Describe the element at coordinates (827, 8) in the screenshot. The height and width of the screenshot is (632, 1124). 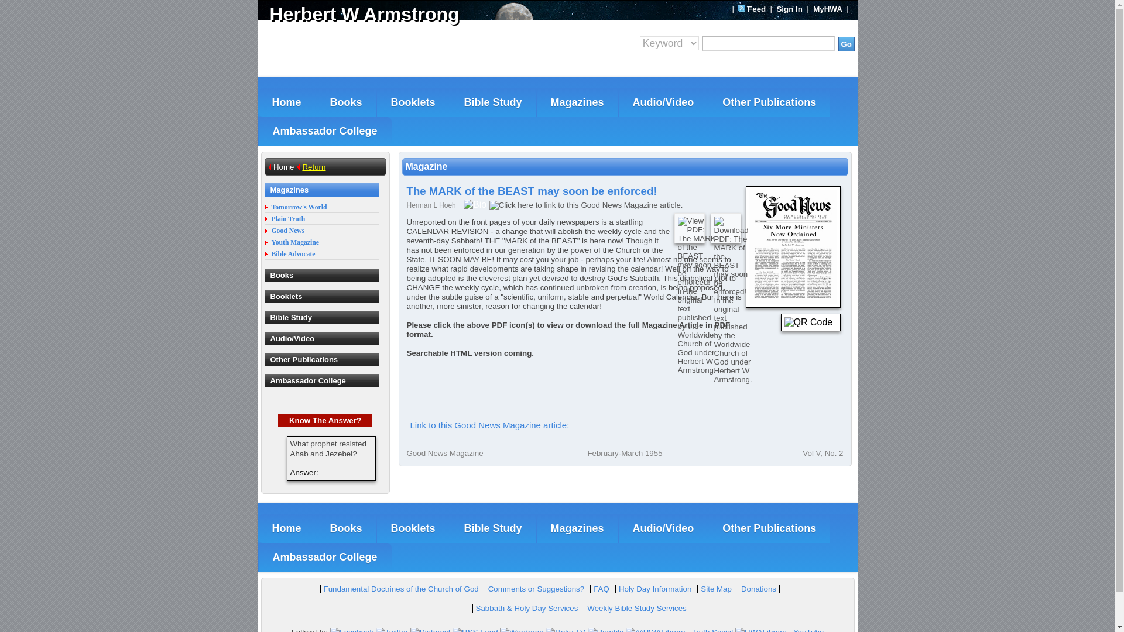
I see `MyHWA` at that location.